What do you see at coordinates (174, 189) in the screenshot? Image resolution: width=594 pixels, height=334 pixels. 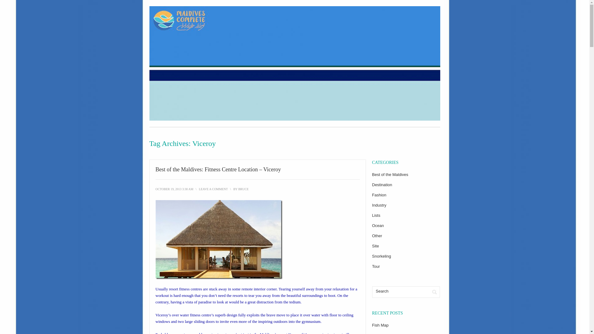 I see `OCTOBER 19, 2013 3:38 AM` at bounding box center [174, 189].